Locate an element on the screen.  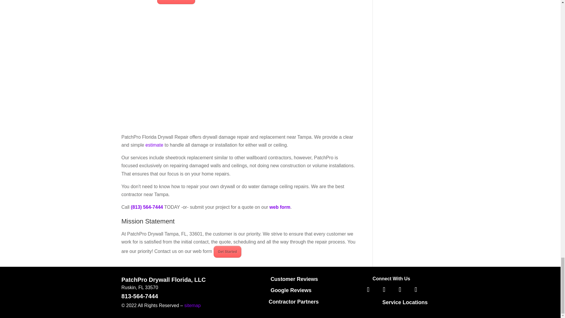
Follow on X is located at coordinates (384, 290).